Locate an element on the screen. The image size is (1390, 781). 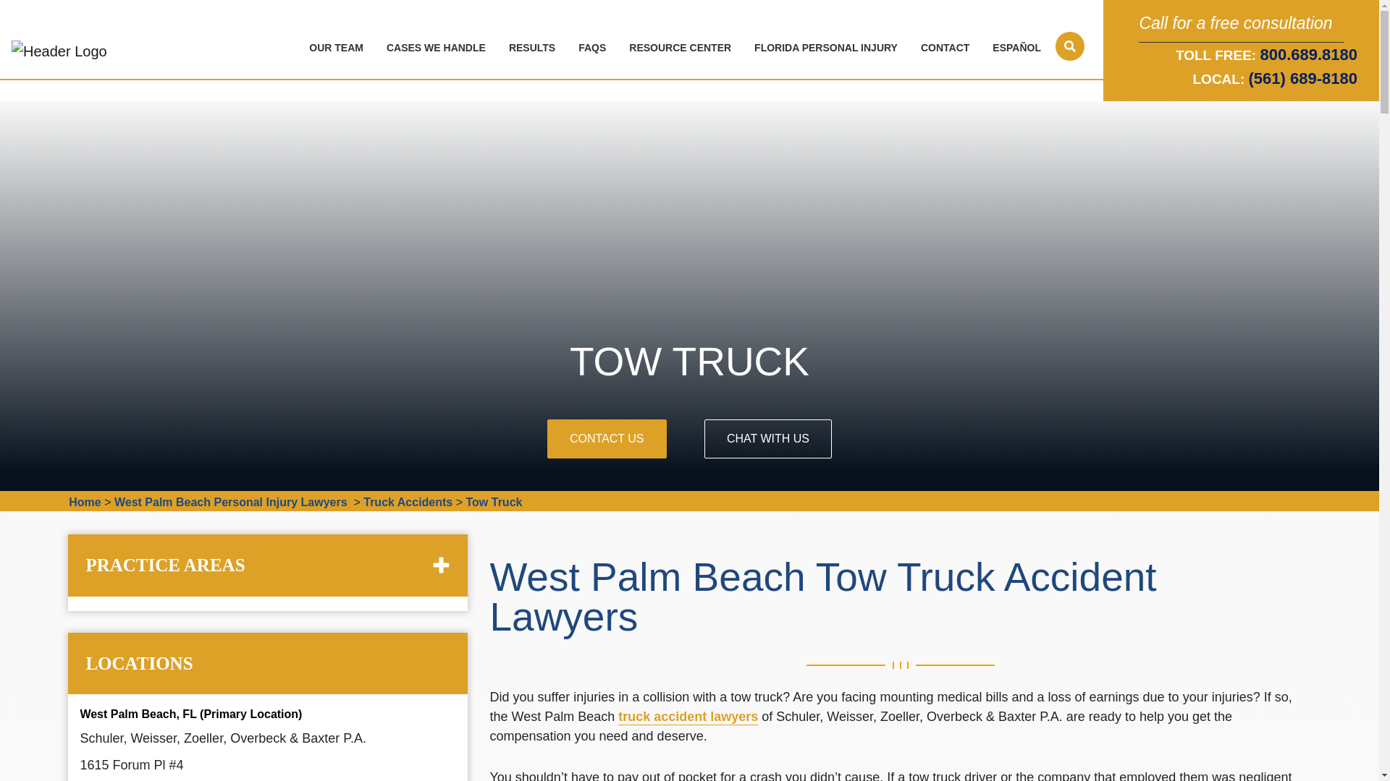
Go to Home is located at coordinates (84, 502).